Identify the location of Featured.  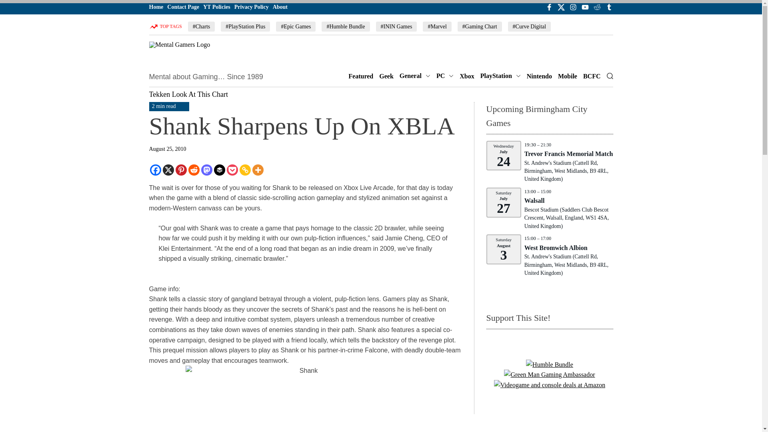
(361, 76).